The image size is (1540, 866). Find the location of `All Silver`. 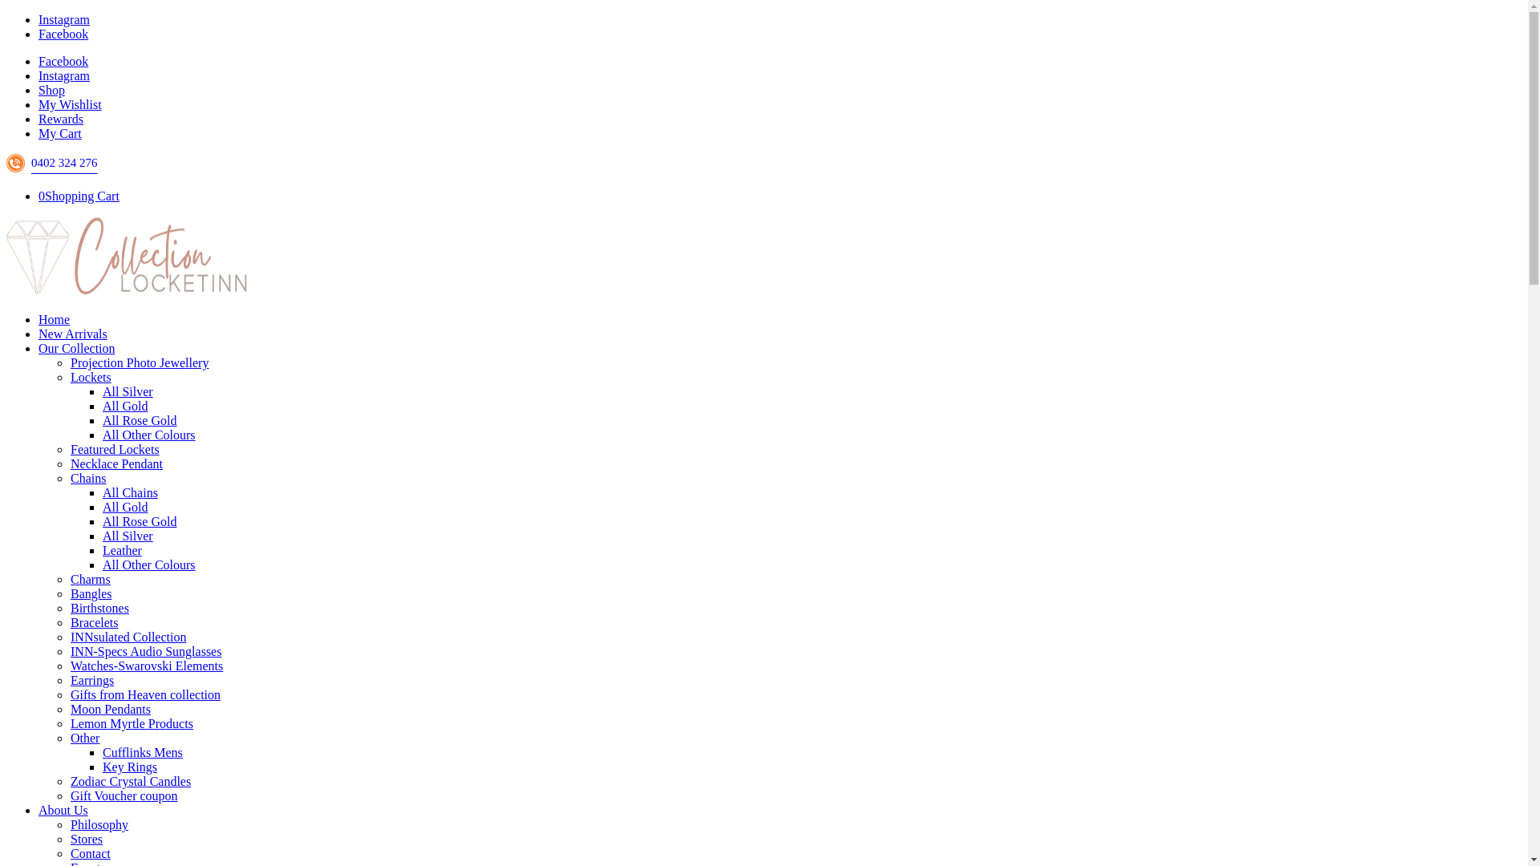

All Silver is located at coordinates (128, 391).